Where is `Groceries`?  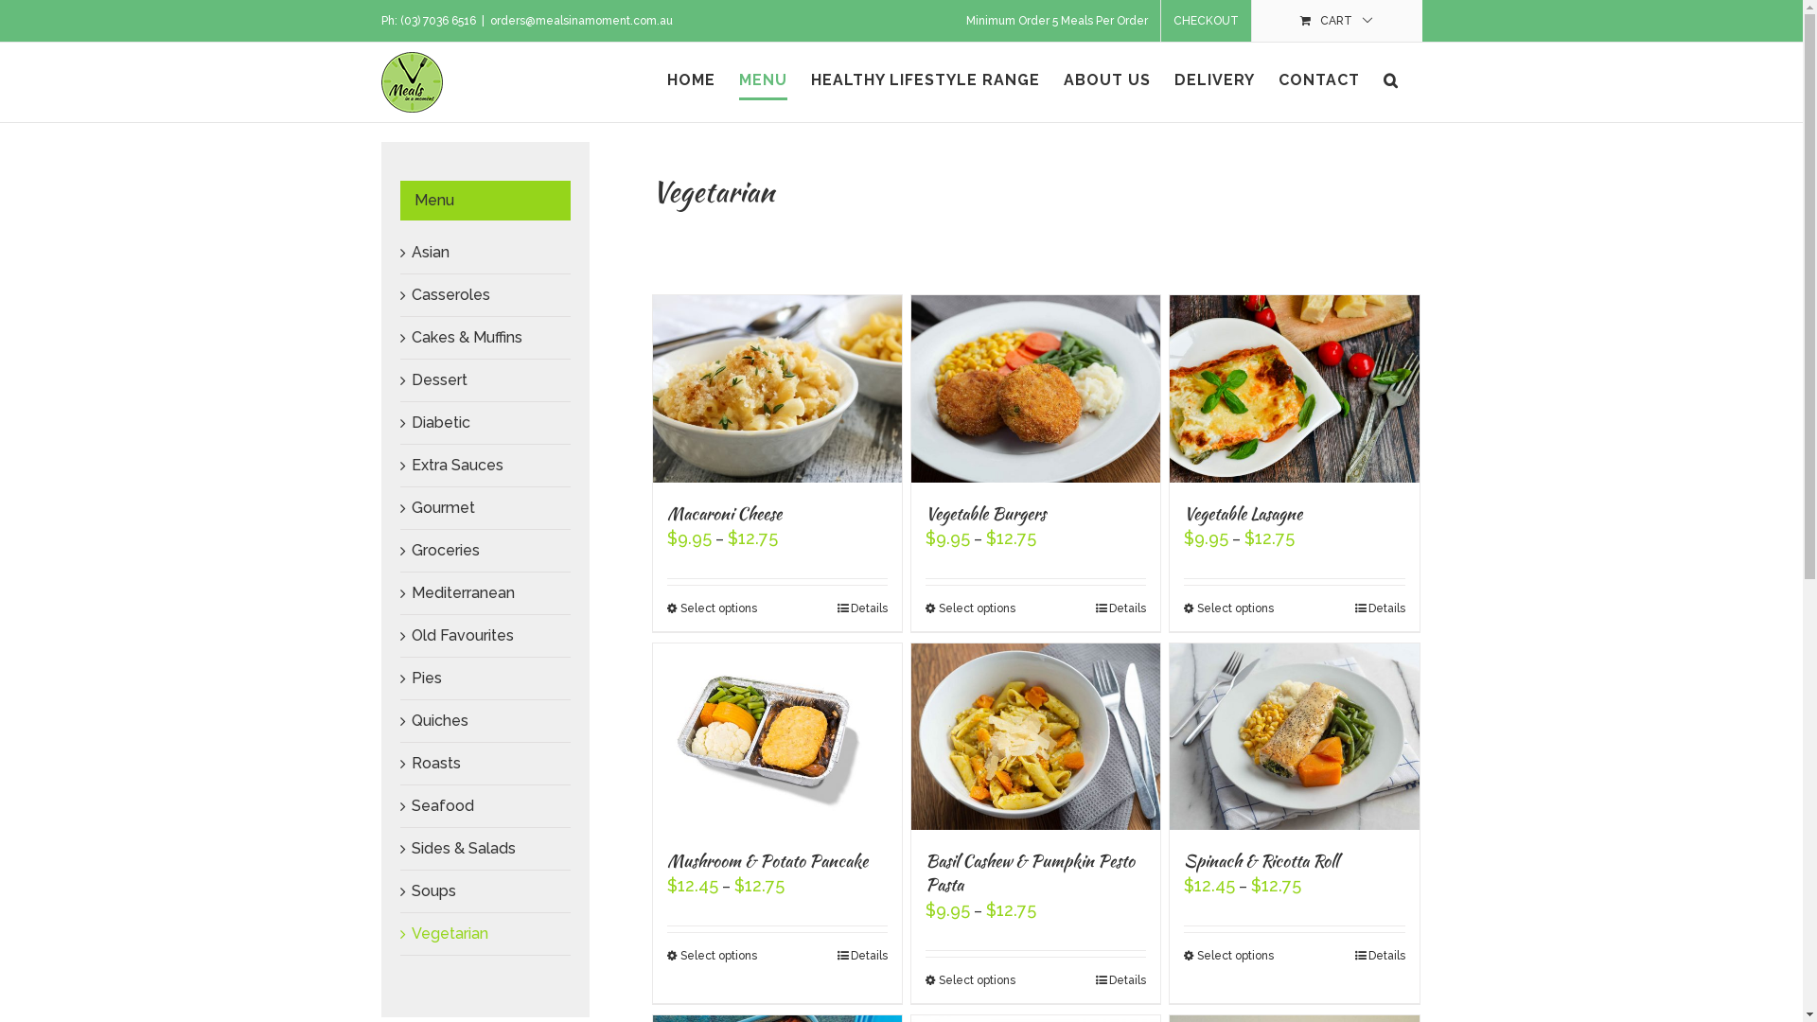 Groceries is located at coordinates (445, 551).